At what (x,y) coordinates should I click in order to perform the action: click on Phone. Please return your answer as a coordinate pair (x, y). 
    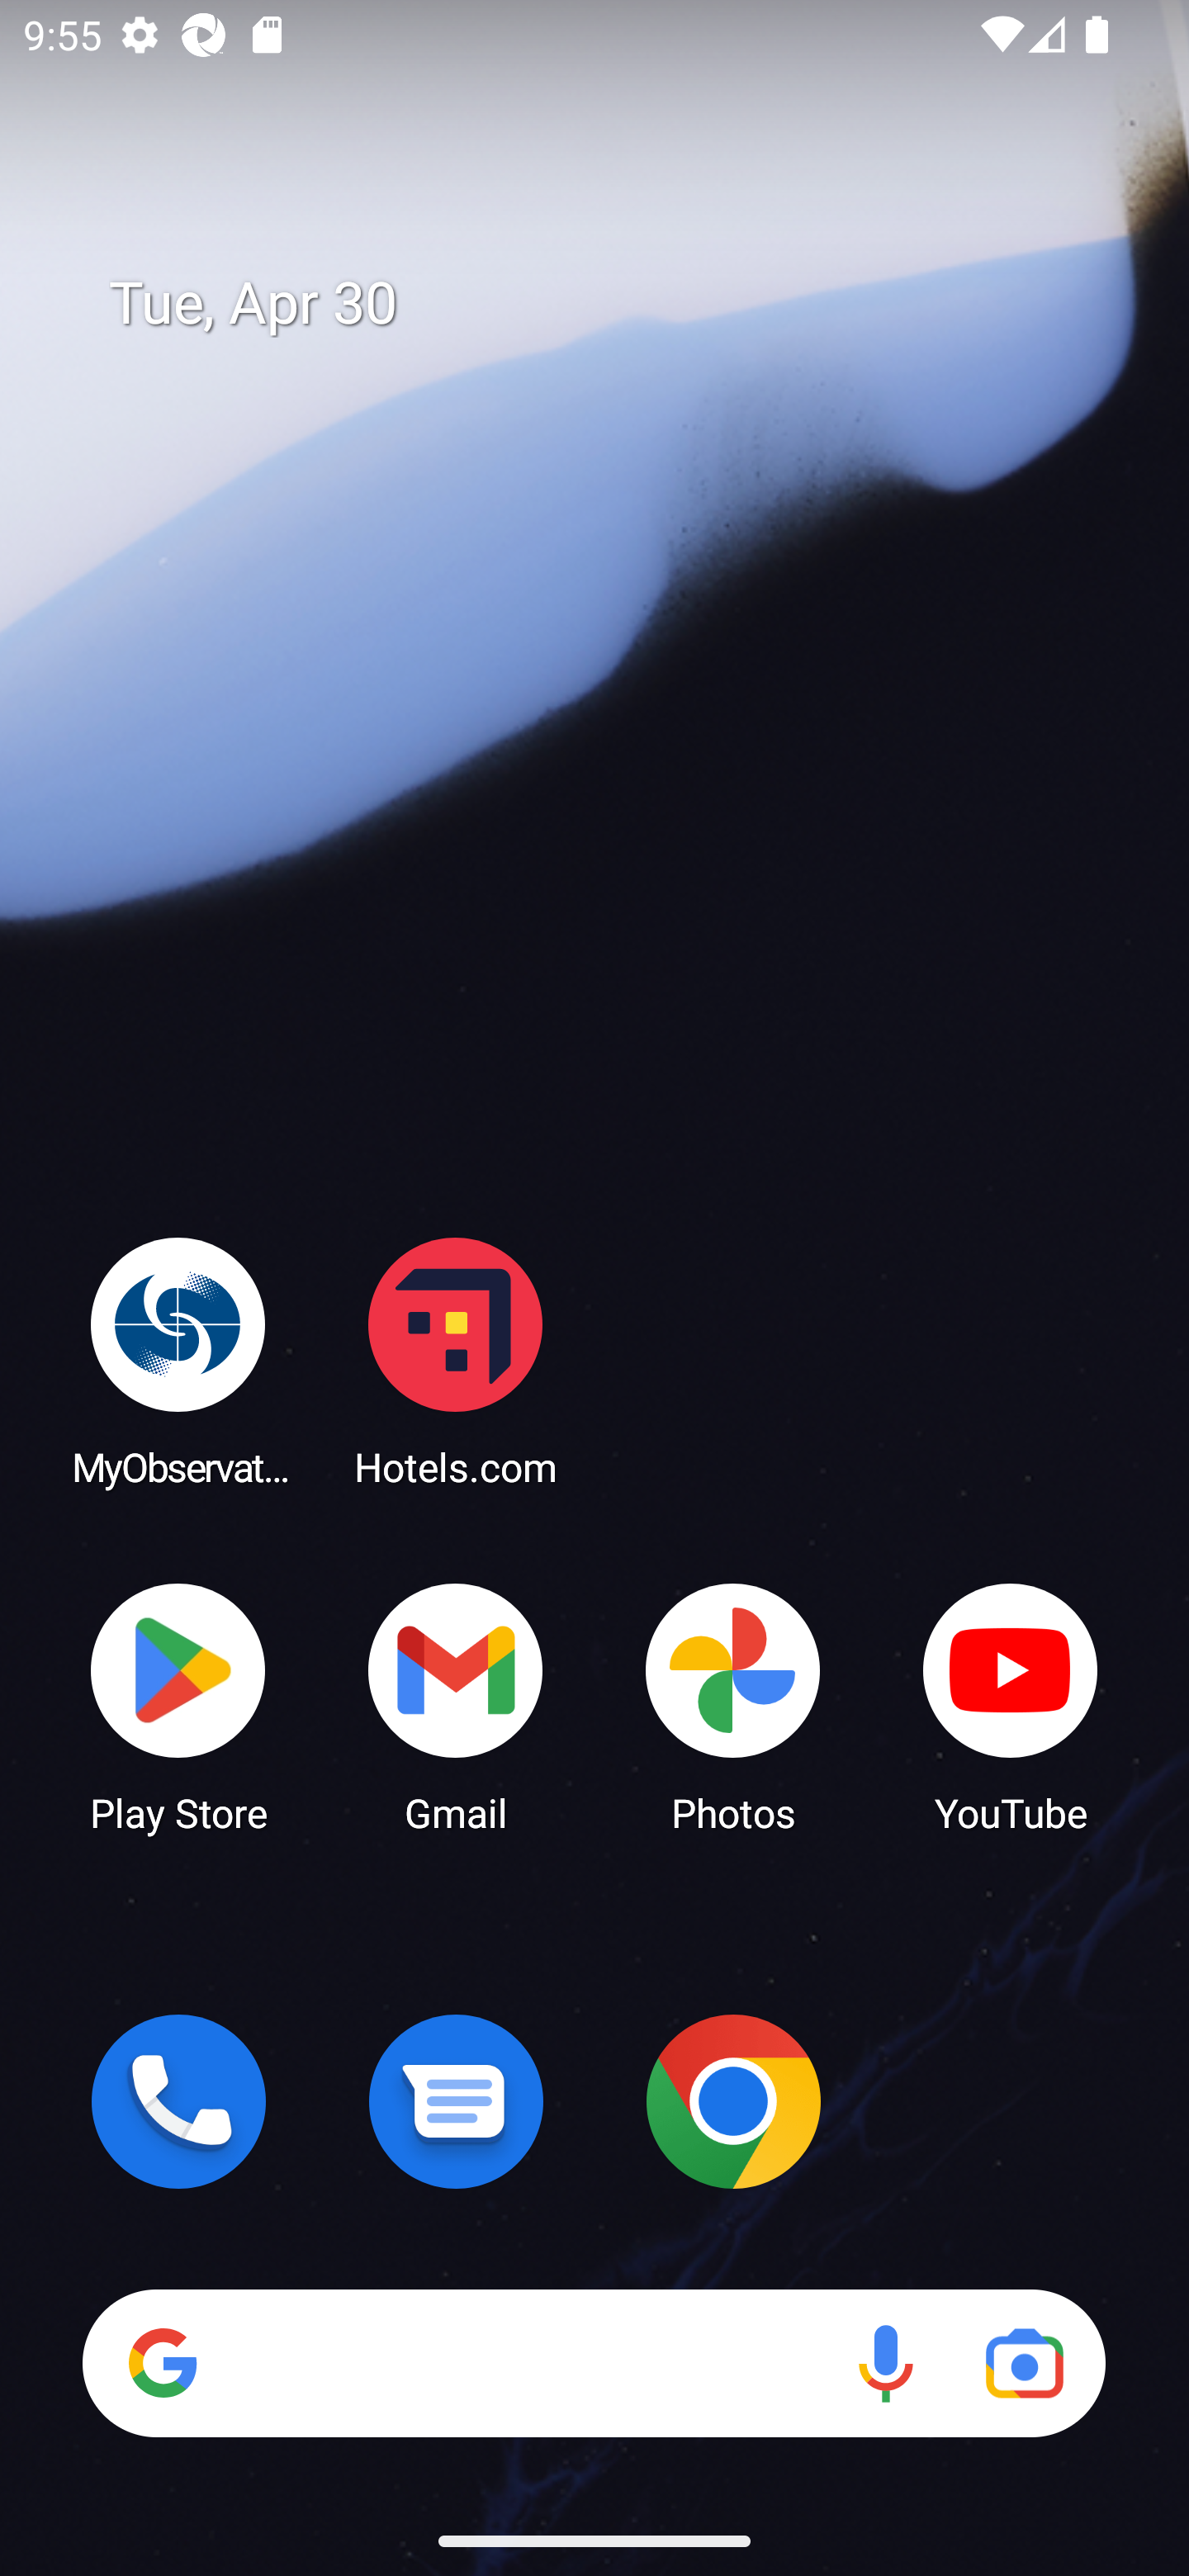
    Looking at the image, I should click on (178, 2101).